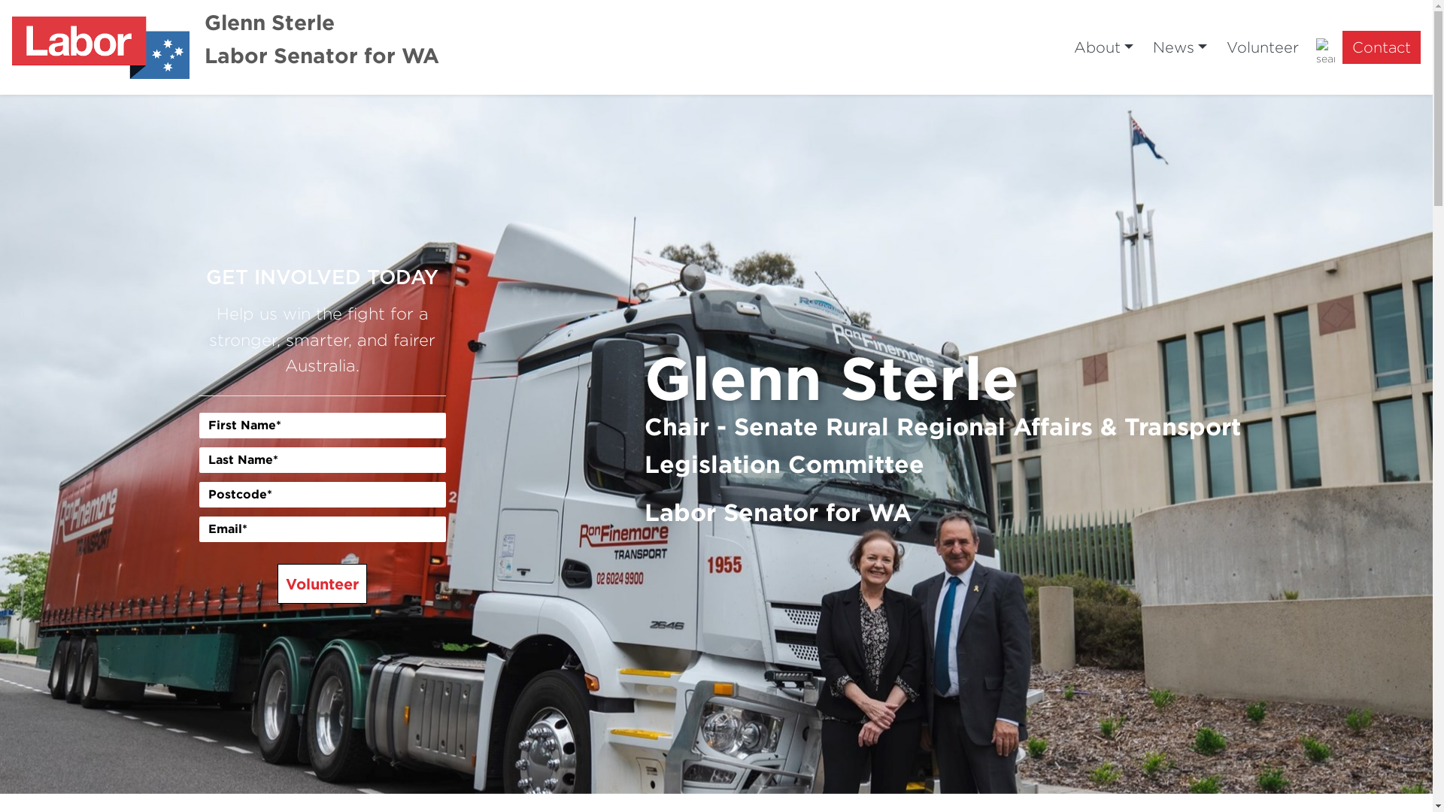 This screenshot has height=812, width=1444. What do you see at coordinates (1104, 47) in the screenshot?
I see `About` at bounding box center [1104, 47].